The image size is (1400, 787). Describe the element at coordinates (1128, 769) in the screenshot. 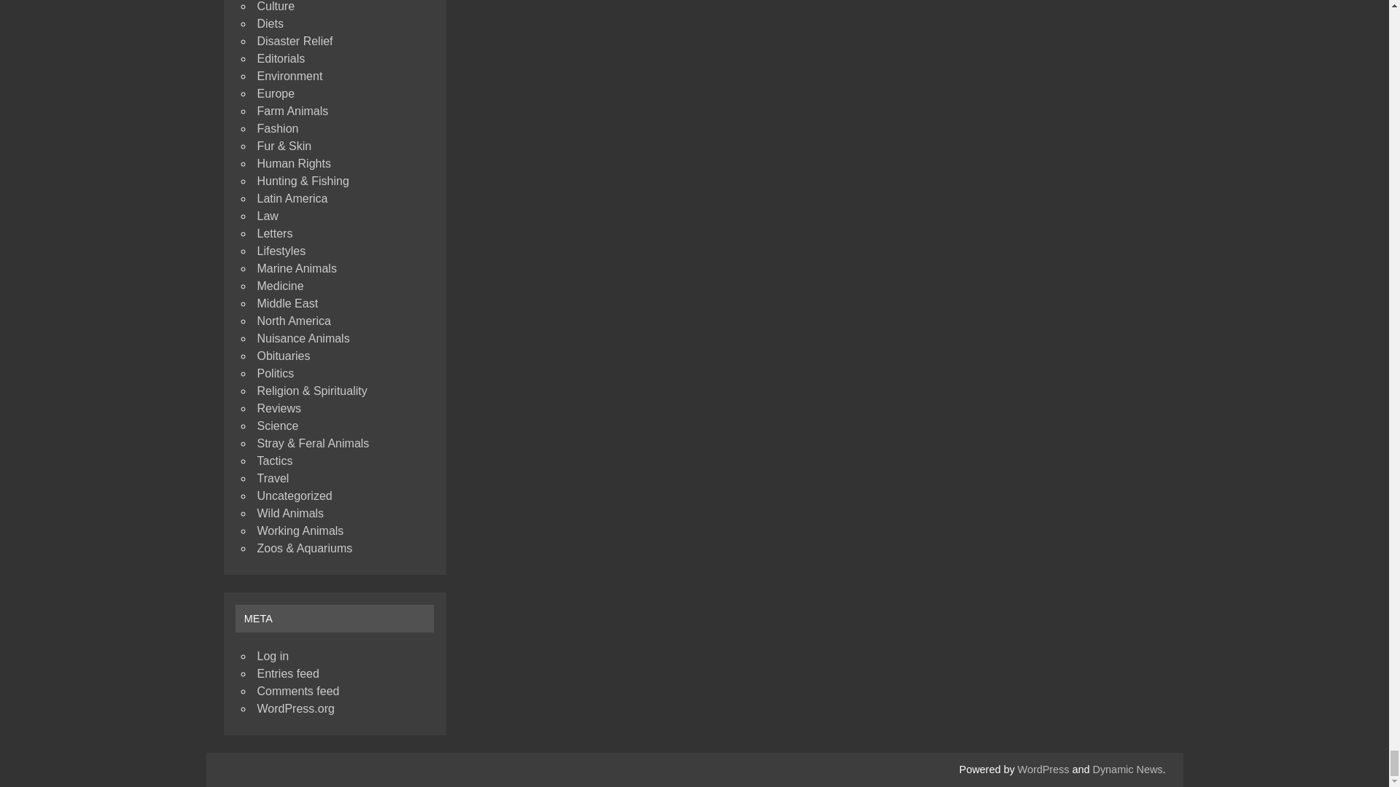

I see `Dynamic News WordPress Theme` at that location.